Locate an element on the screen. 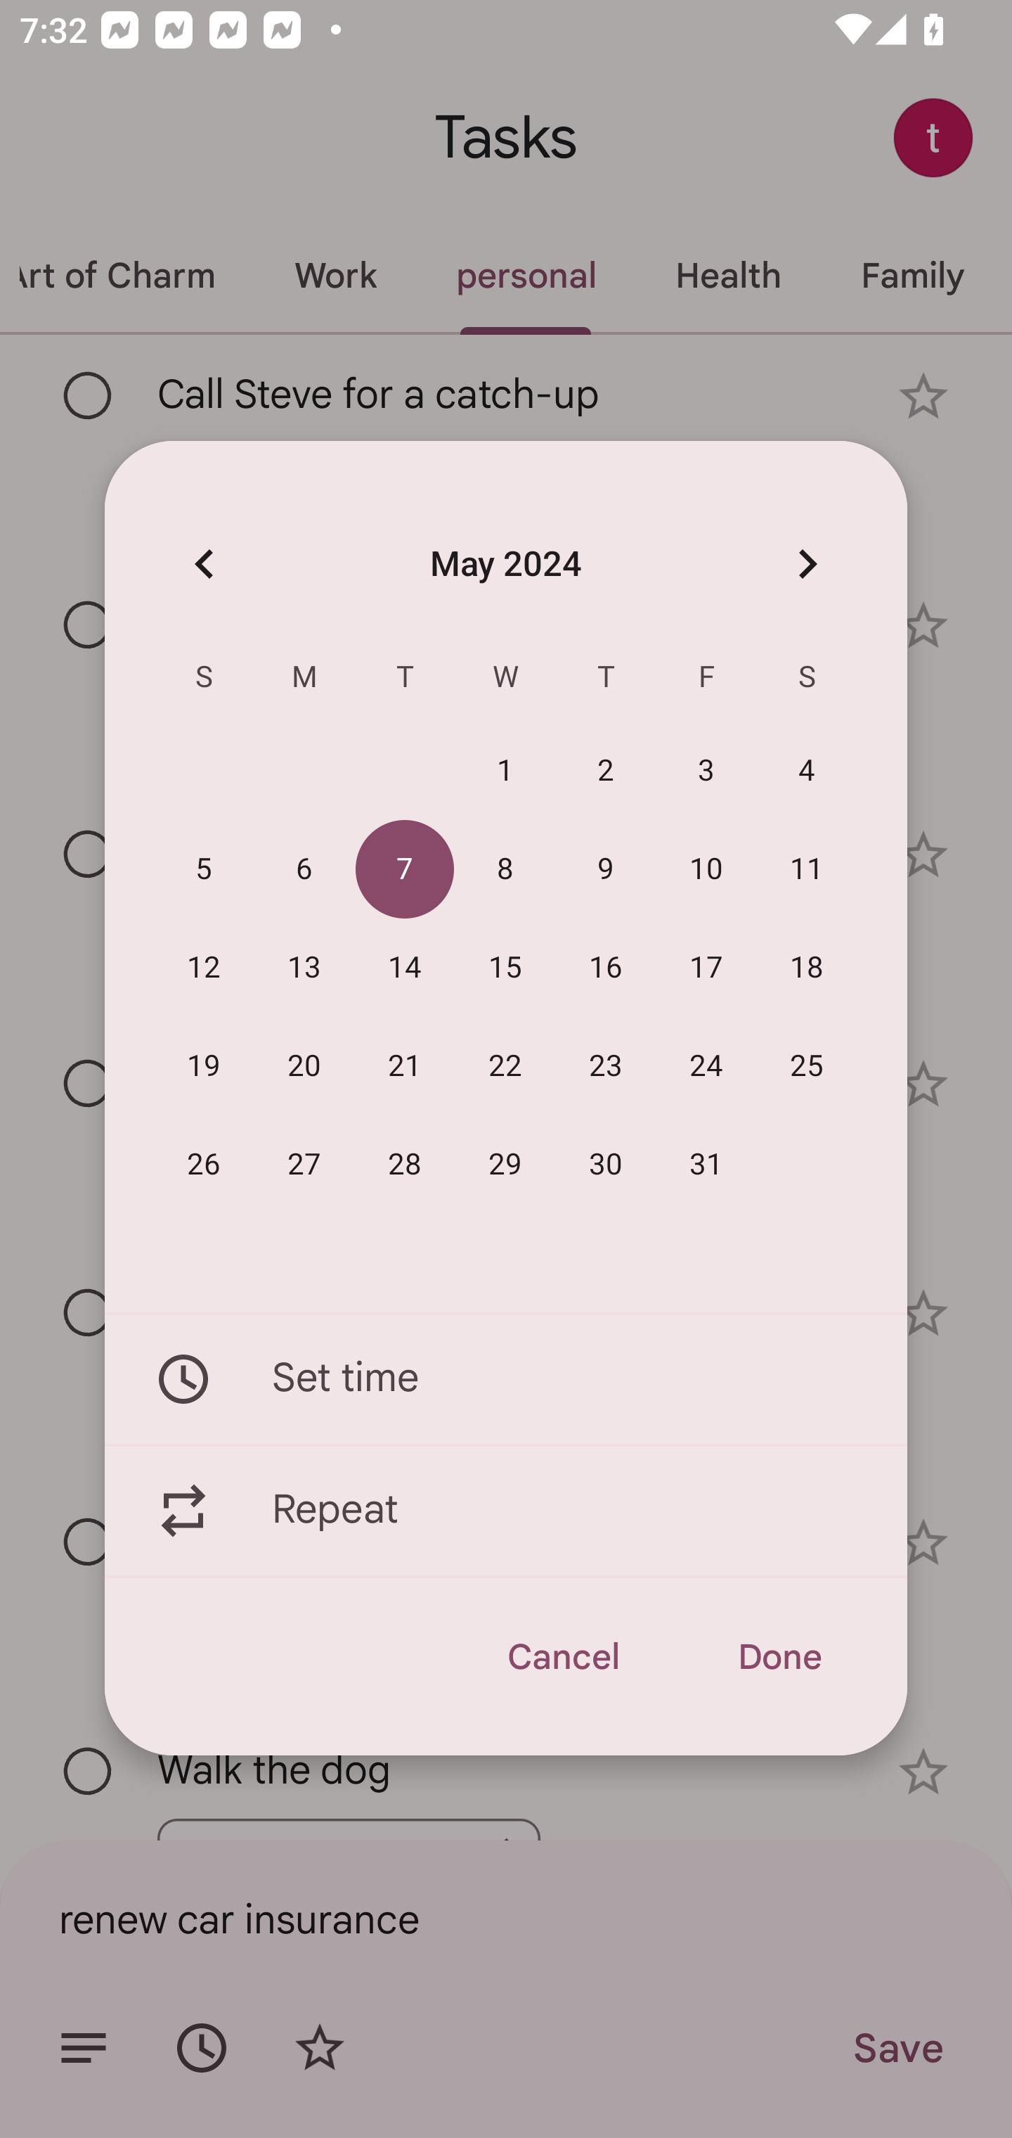  25 25 May 2024 is located at coordinates (807, 1066).